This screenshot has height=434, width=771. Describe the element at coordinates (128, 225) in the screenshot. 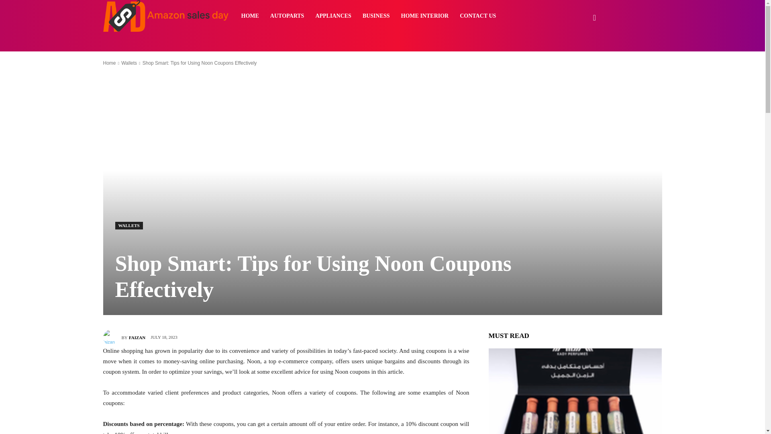

I see `WALLETS` at that location.